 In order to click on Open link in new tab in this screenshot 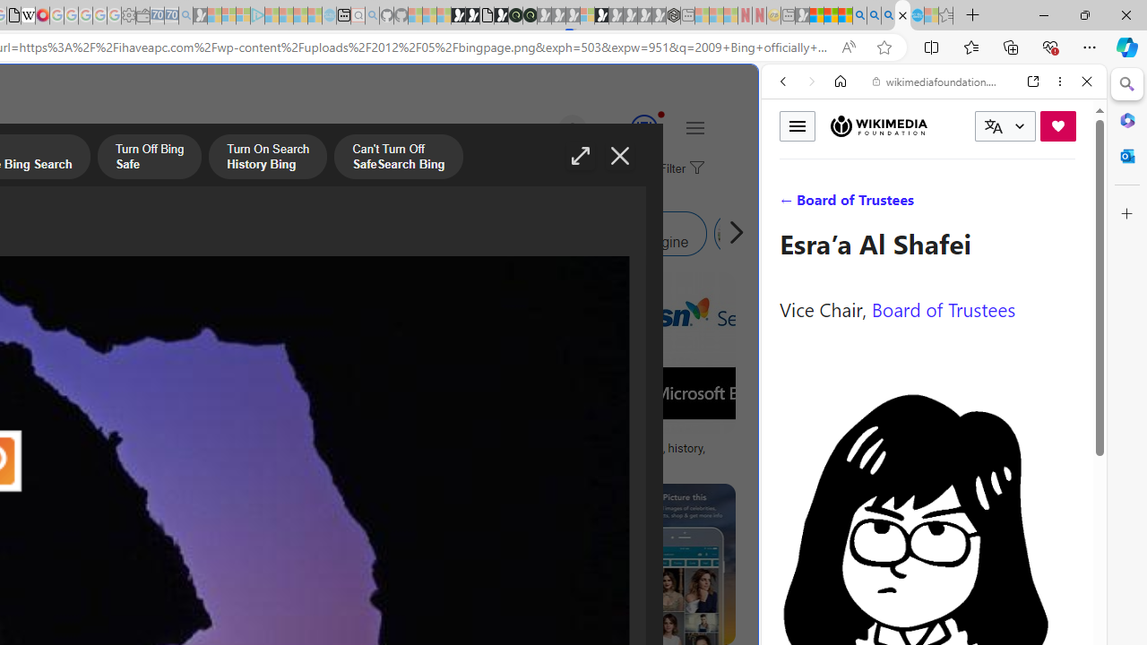, I will do `click(1033, 82)`.